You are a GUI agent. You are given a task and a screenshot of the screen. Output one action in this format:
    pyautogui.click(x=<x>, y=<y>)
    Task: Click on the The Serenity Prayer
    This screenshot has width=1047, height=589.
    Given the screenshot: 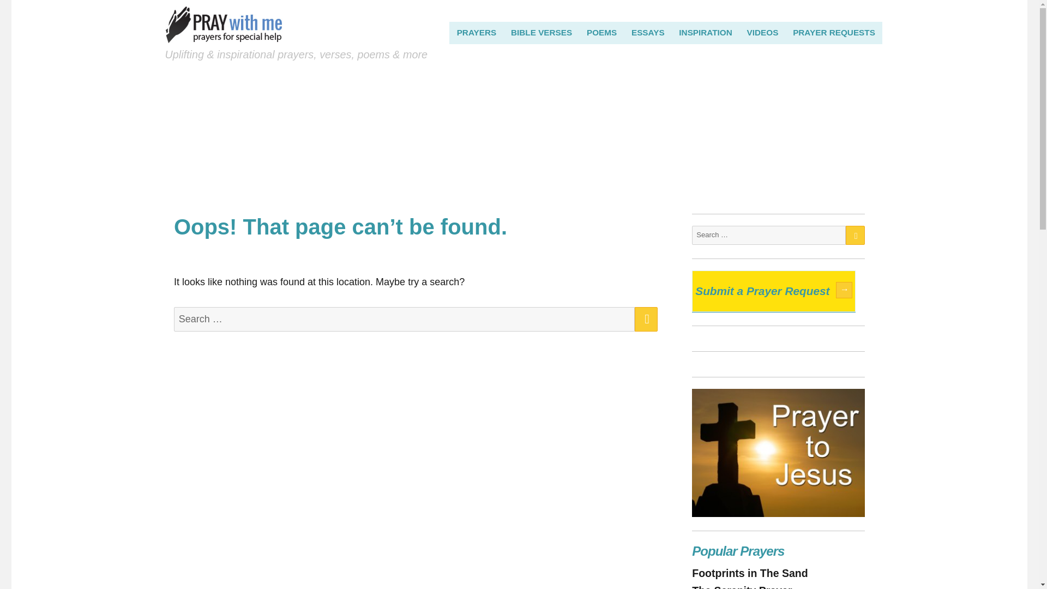 What is the action you would take?
    pyautogui.click(x=742, y=587)
    